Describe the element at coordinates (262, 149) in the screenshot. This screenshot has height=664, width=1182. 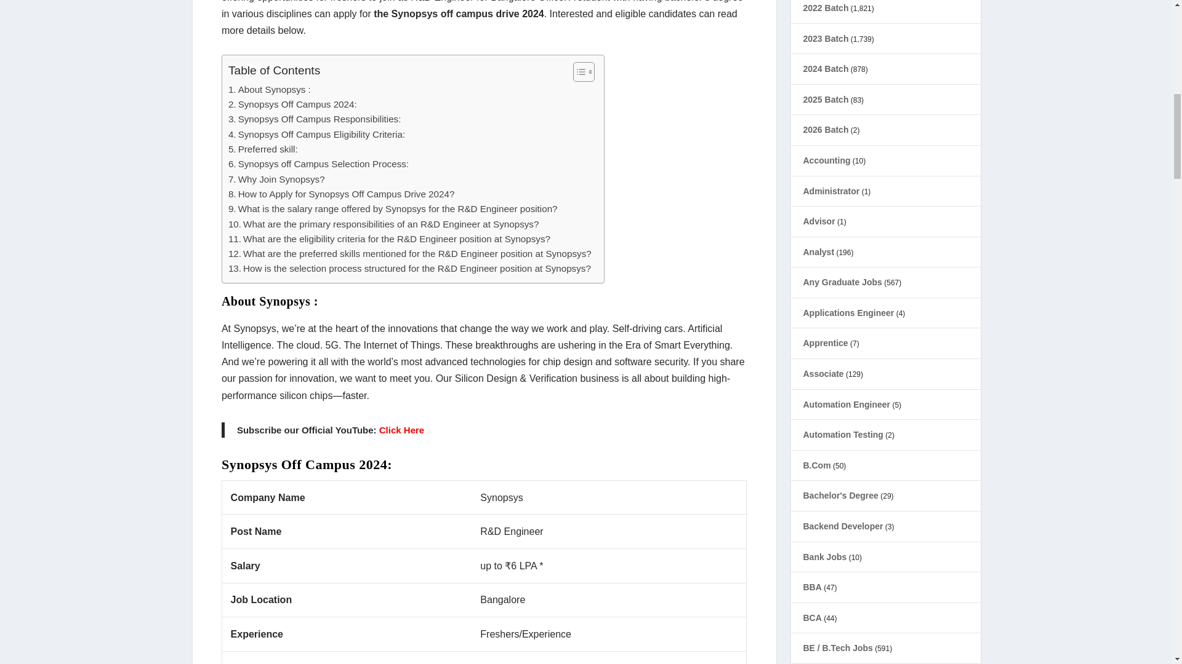
I see `Preferred skill:` at that location.